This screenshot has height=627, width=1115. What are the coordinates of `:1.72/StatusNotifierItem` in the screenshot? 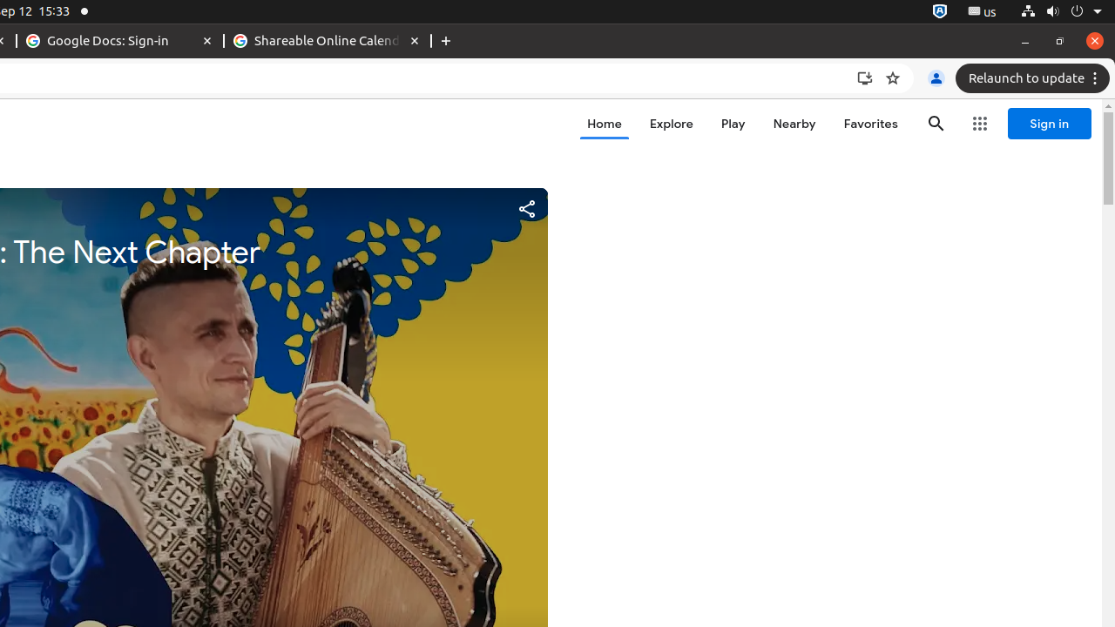 It's located at (940, 12).